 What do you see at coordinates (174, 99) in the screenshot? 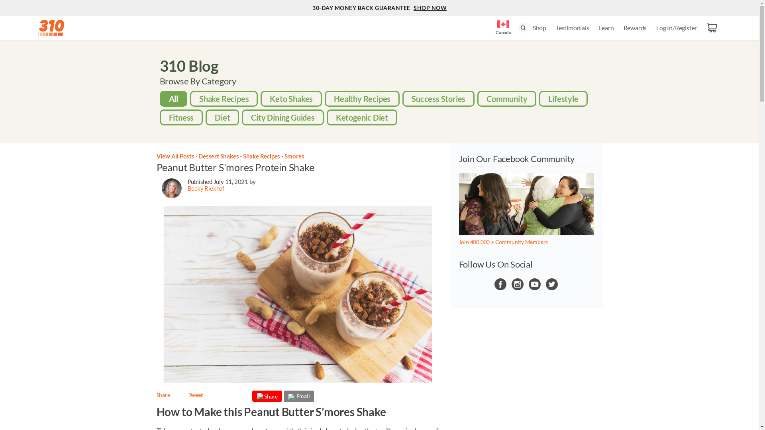
I see `All` at bounding box center [174, 99].